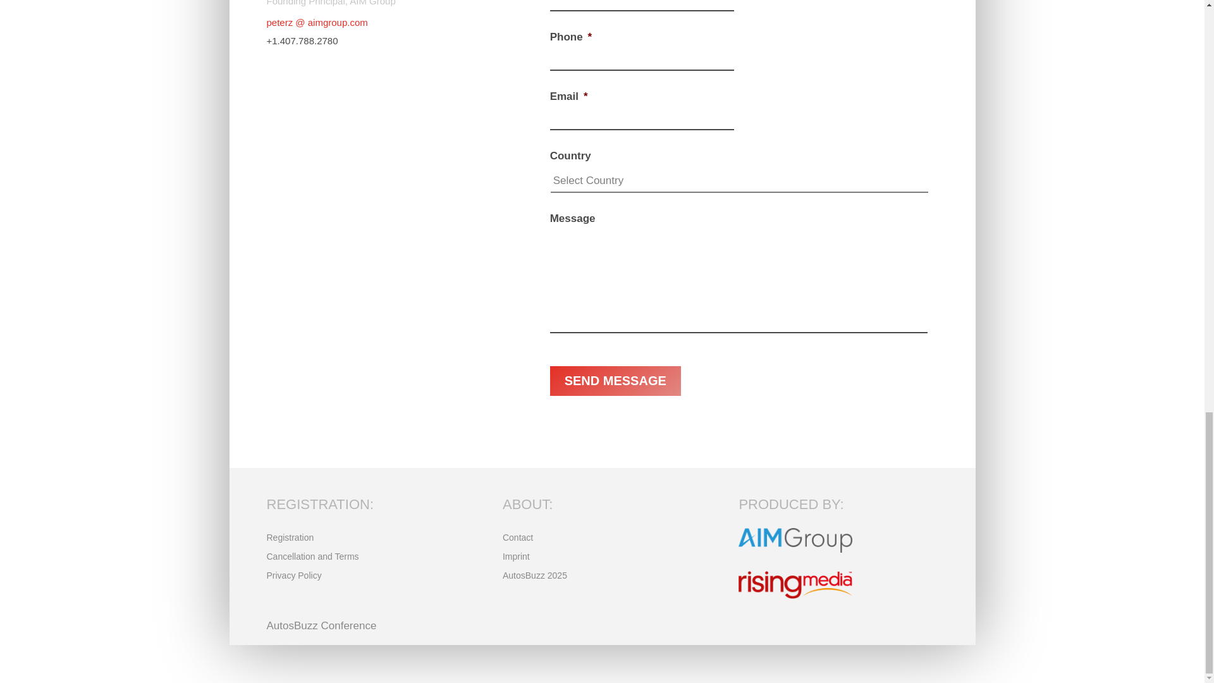  I want to click on Send Message, so click(615, 381).